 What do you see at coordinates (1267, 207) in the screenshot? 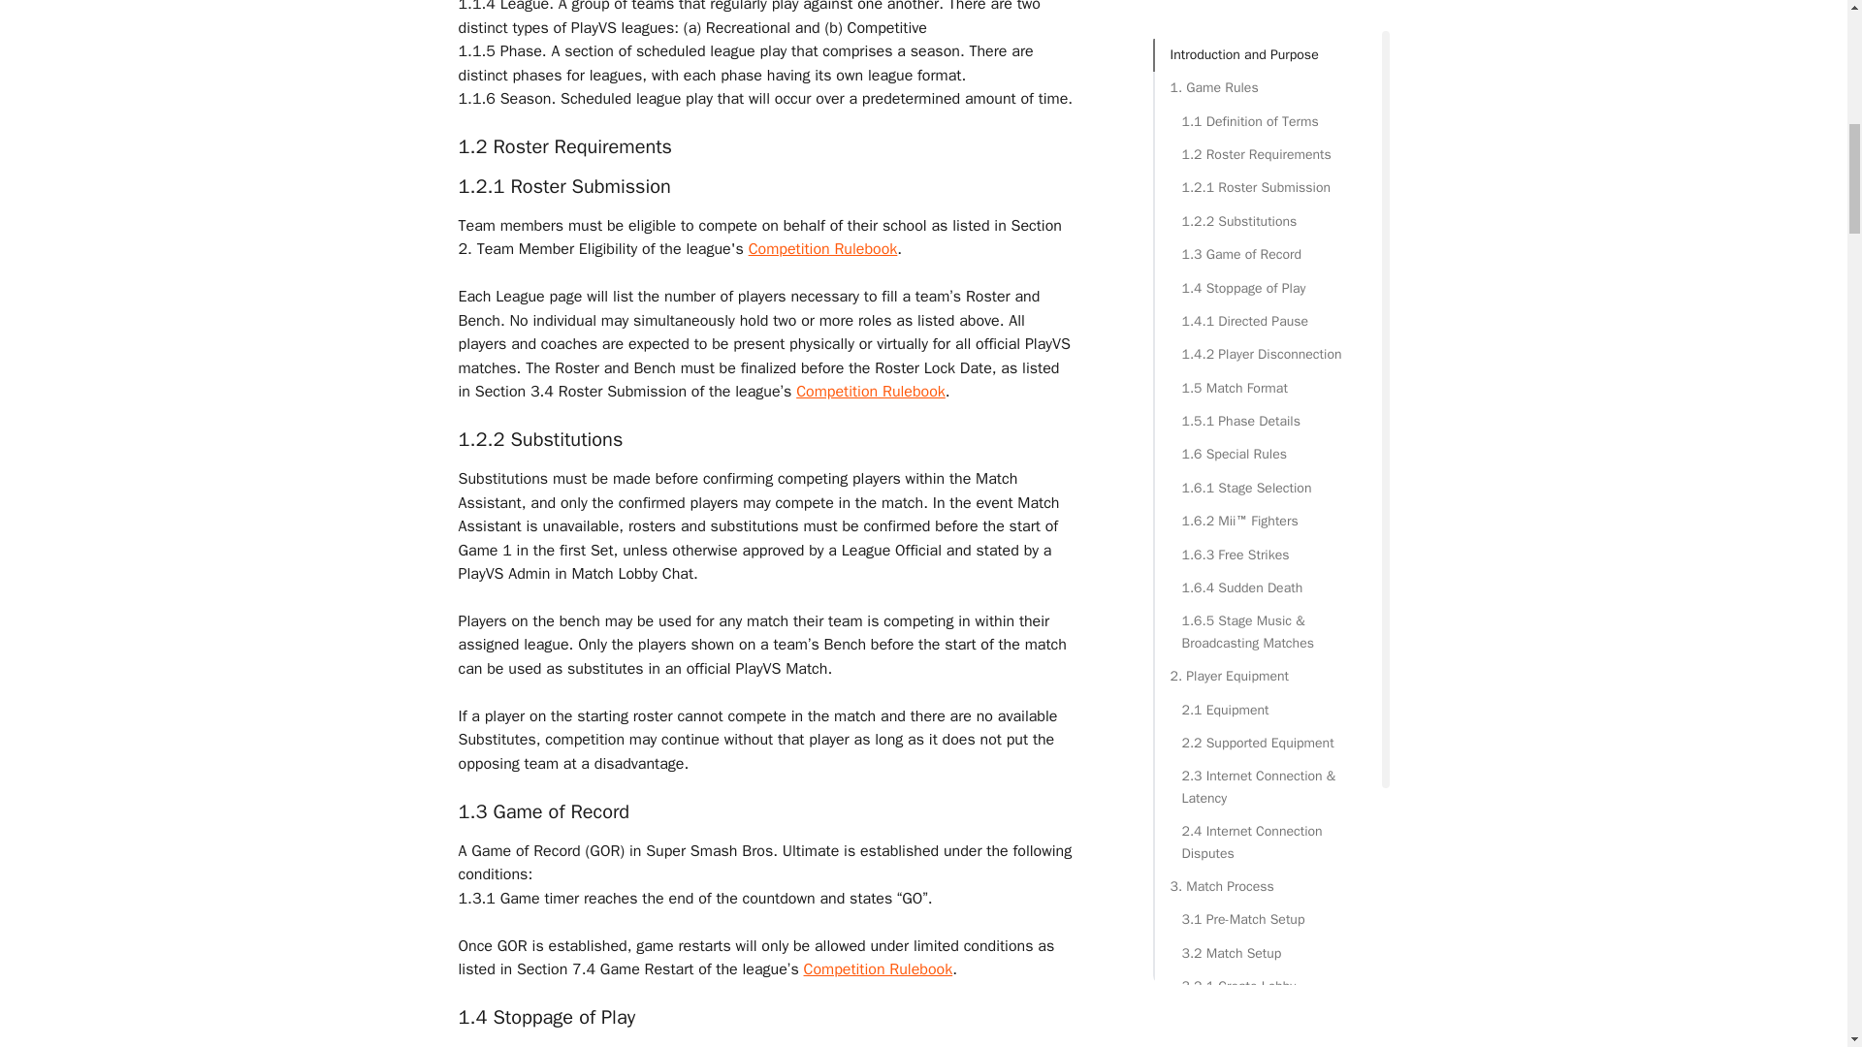
I see `3.2.1 Create Lobby` at bounding box center [1267, 207].